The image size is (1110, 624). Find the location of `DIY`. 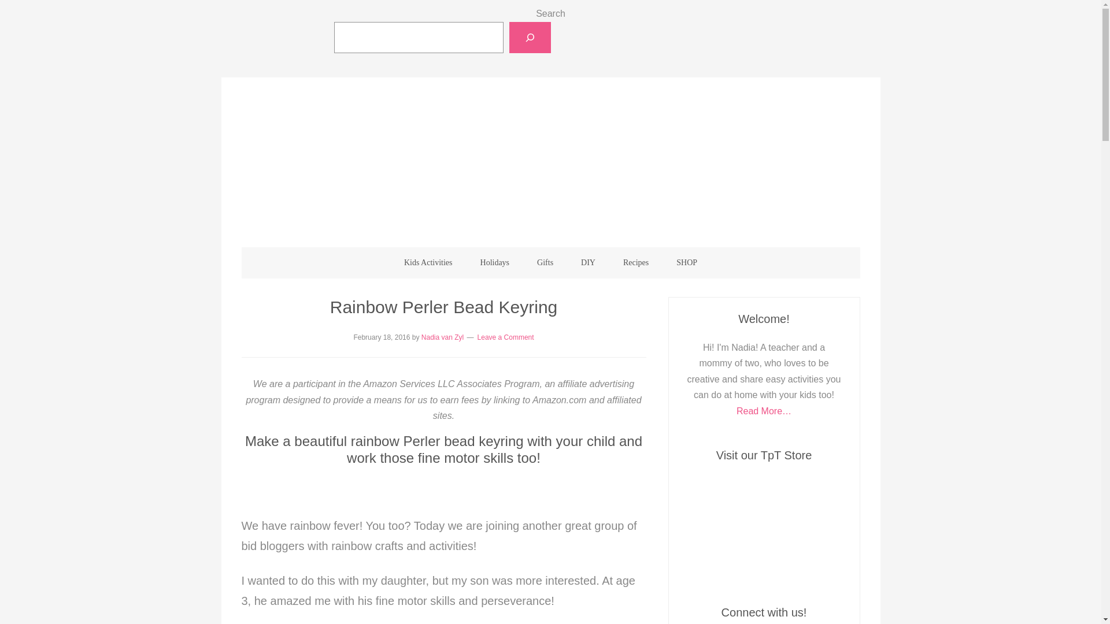

DIY is located at coordinates (589, 262).